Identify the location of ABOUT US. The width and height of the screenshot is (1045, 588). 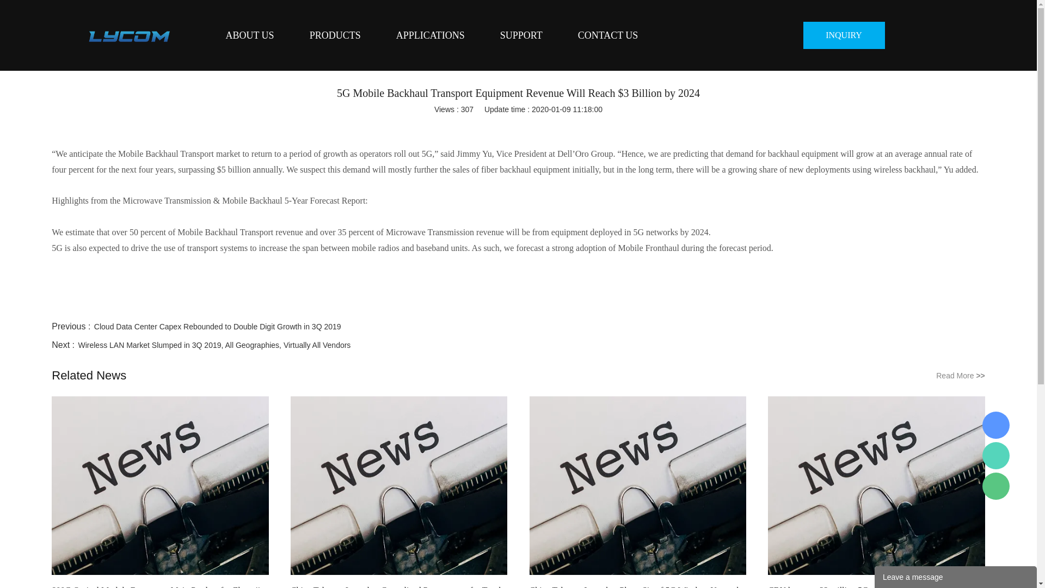
(249, 35).